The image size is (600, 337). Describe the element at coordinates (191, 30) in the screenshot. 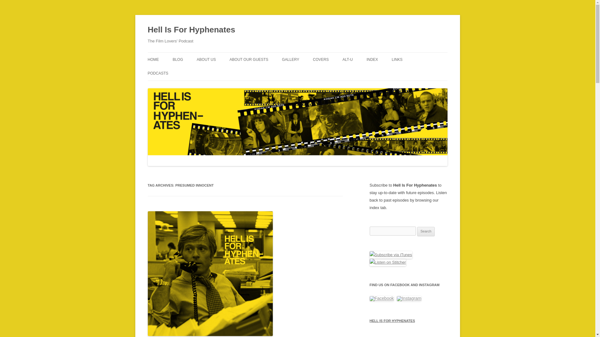

I see `Hell Is For Hyphenates` at that location.